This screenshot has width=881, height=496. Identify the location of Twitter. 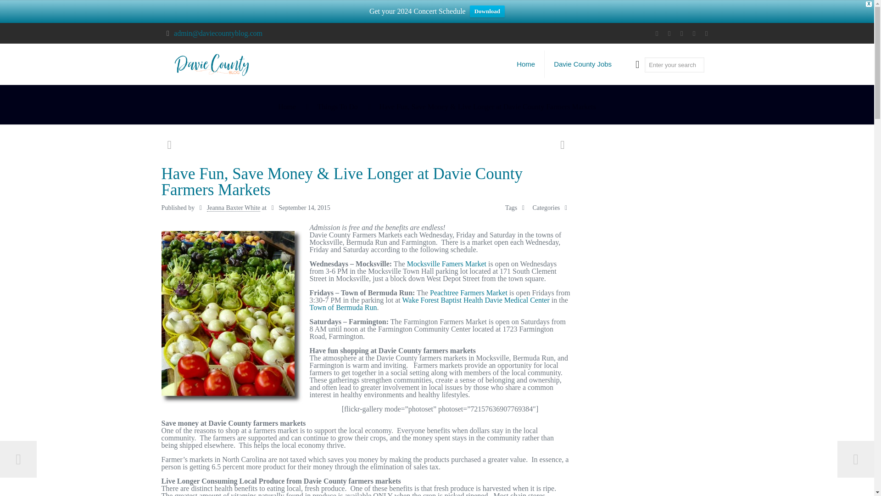
(669, 33).